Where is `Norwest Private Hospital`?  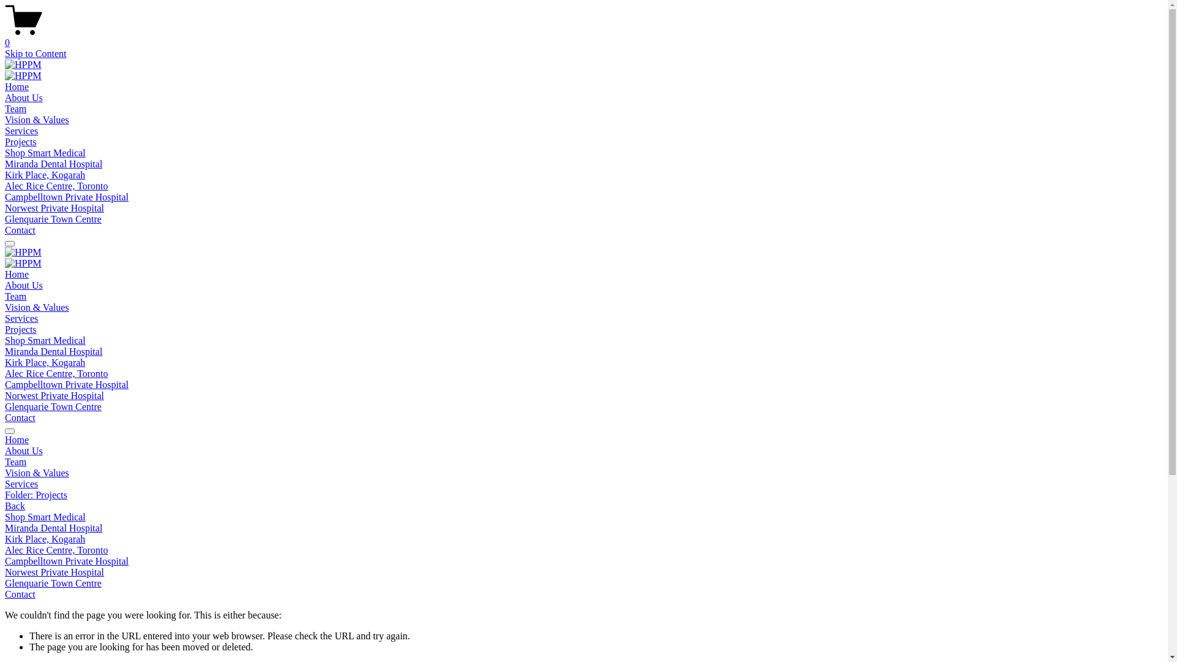
Norwest Private Hospital is located at coordinates (55, 208).